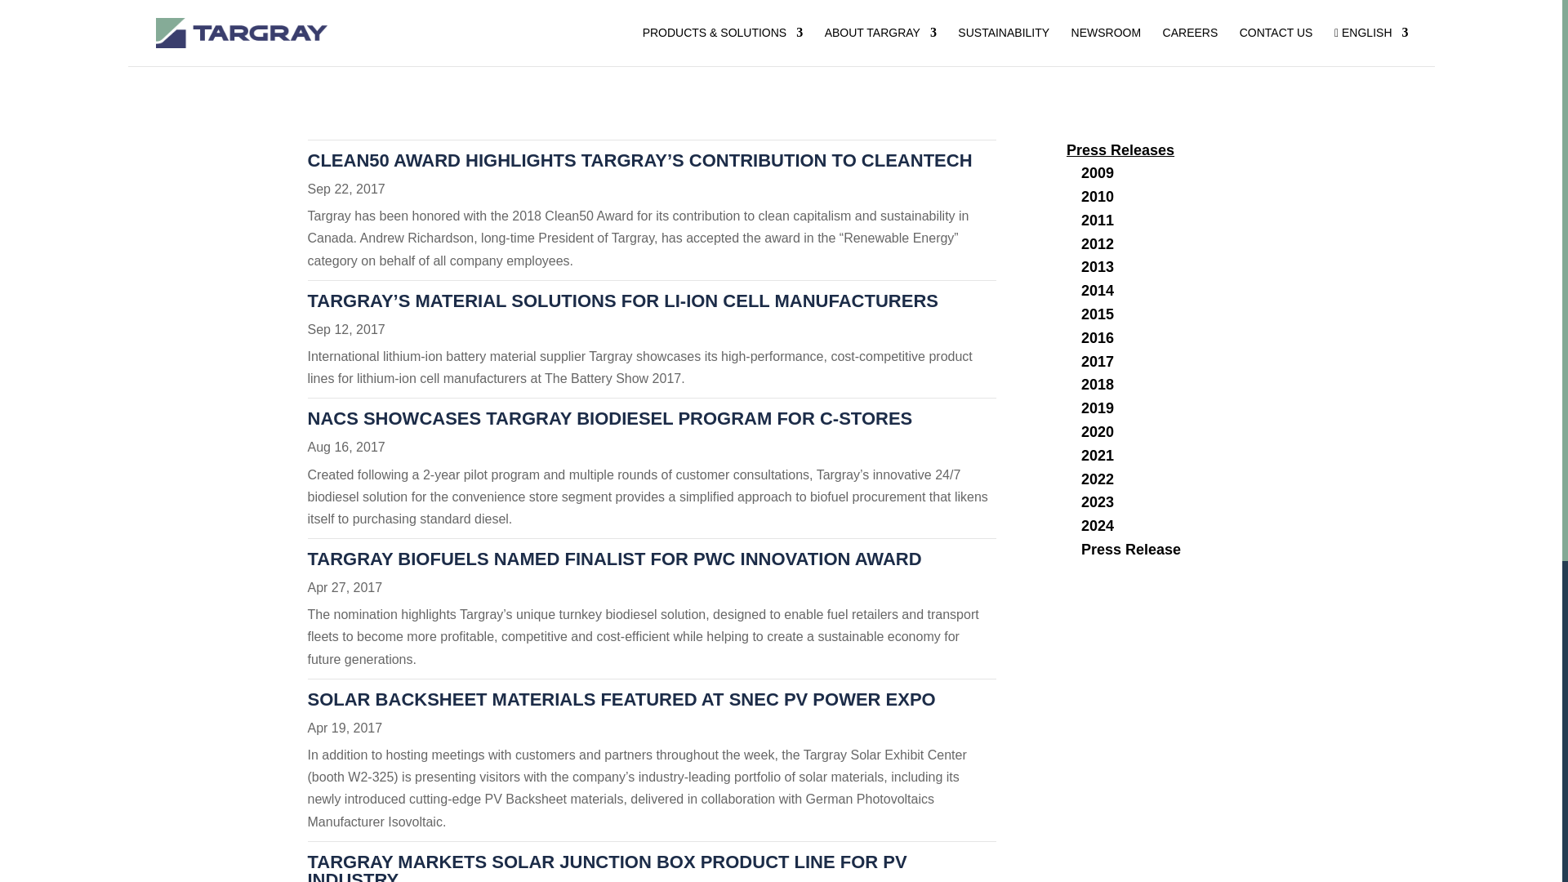  I want to click on ABOUT TARGRAY, so click(880, 46).